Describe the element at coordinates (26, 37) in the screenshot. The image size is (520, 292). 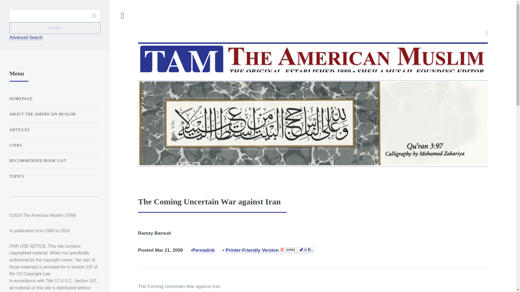
I see `Advanced Search` at that location.